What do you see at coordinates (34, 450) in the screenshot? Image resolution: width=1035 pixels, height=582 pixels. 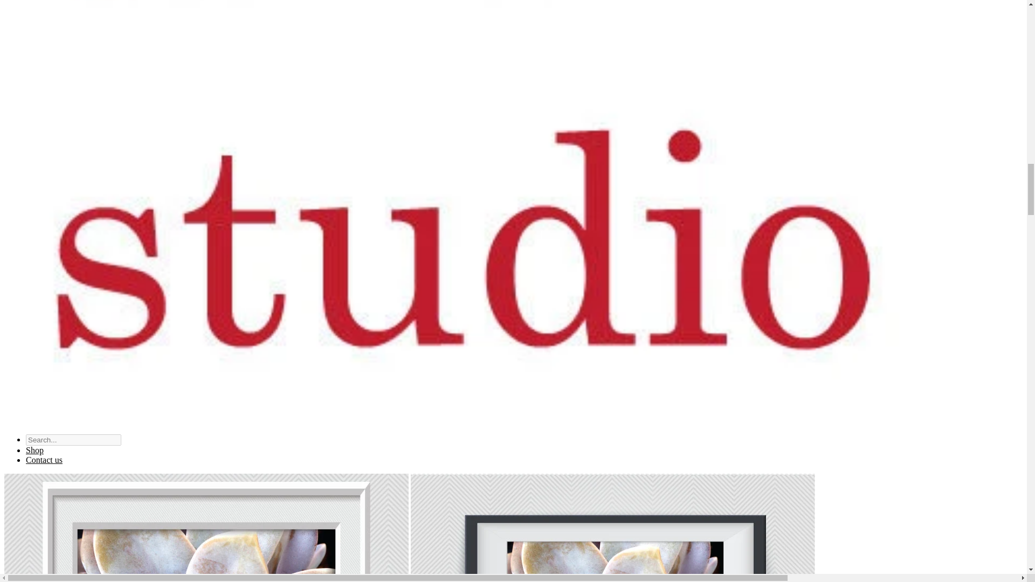 I see `Shop` at bounding box center [34, 450].